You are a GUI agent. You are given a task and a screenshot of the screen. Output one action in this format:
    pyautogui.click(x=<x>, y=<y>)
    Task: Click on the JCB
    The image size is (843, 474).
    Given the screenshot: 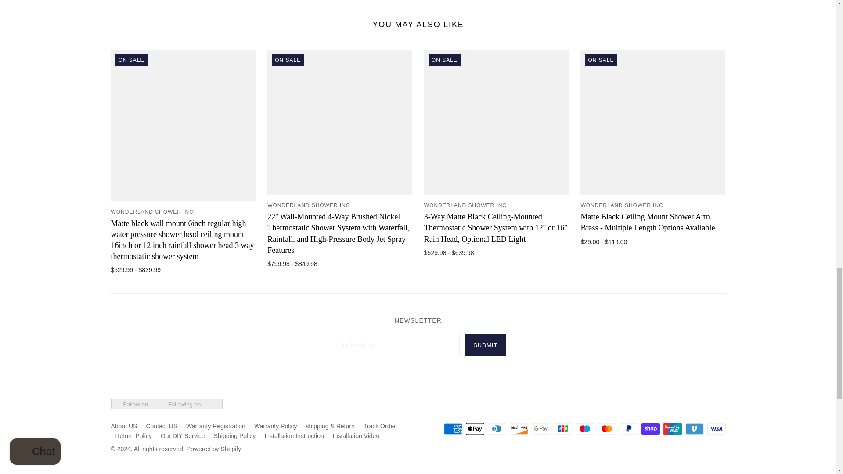 What is the action you would take?
    pyautogui.click(x=562, y=428)
    